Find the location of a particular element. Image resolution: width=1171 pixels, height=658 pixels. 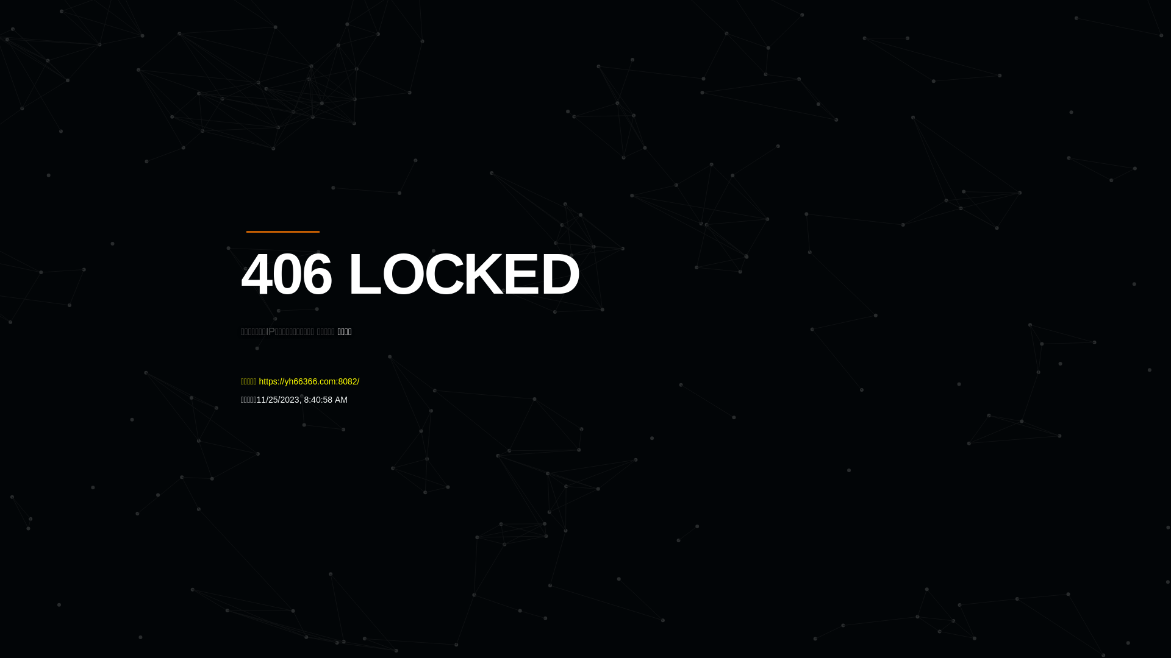

Quatro is located at coordinates (331, 69).